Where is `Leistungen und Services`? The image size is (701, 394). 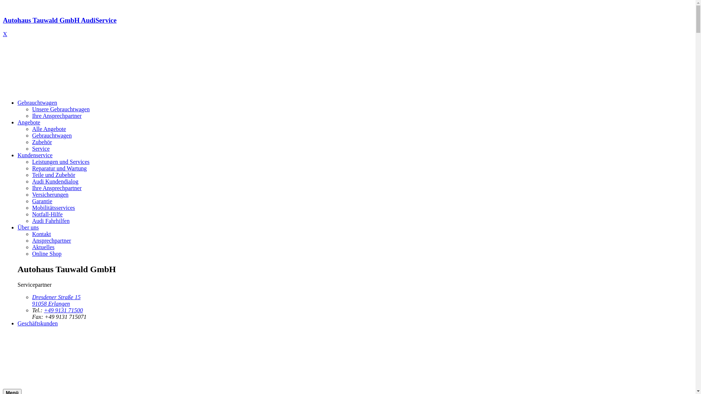 Leistungen und Services is located at coordinates (61, 162).